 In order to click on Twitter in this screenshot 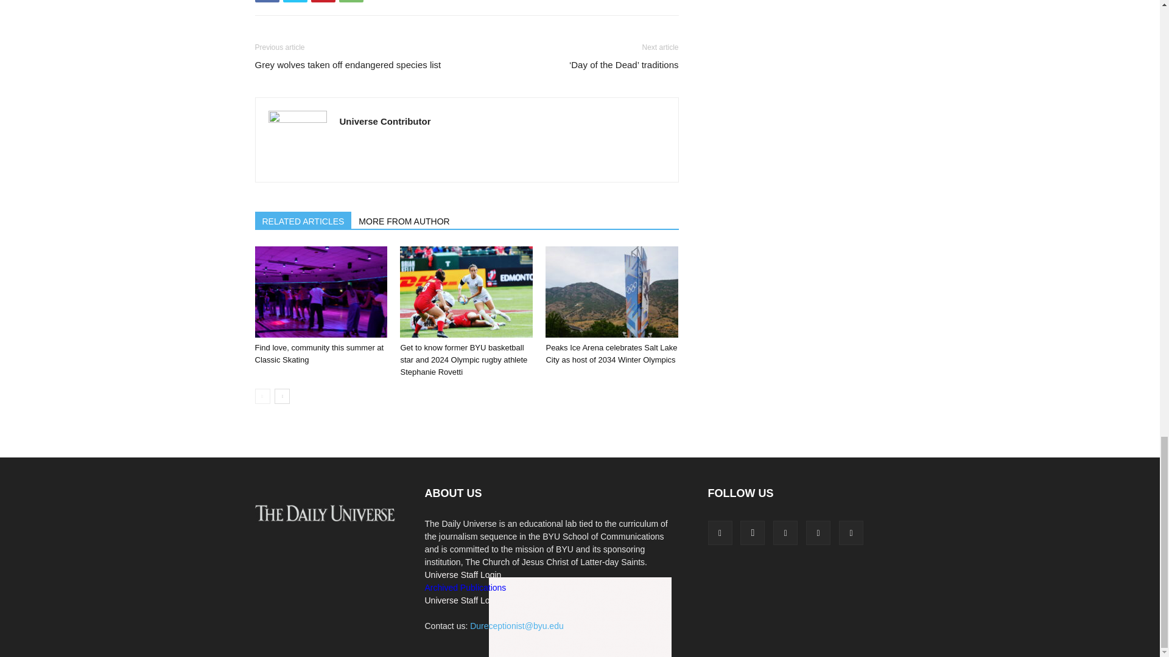, I will do `click(295, 1)`.